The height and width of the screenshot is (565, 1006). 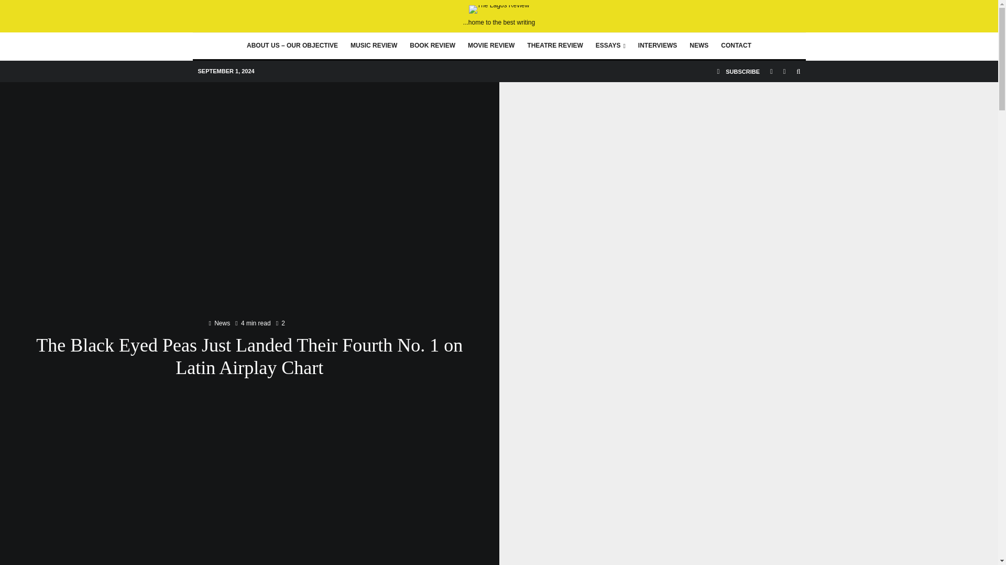 What do you see at coordinates (432, 46) in the screenshot?
I see `BOOK REVIEW` at bounding box center [432, 46].